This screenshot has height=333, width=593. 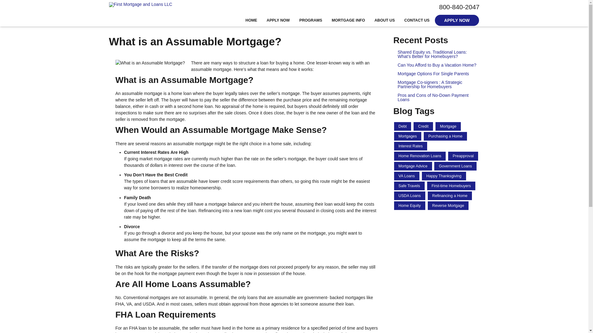 What do you see at coordinates (437, 84) in the screenshot?
I see `Mortgage Co-signers : A Strategic Partnership for Homebuyers` at bounding box center [437, 84].